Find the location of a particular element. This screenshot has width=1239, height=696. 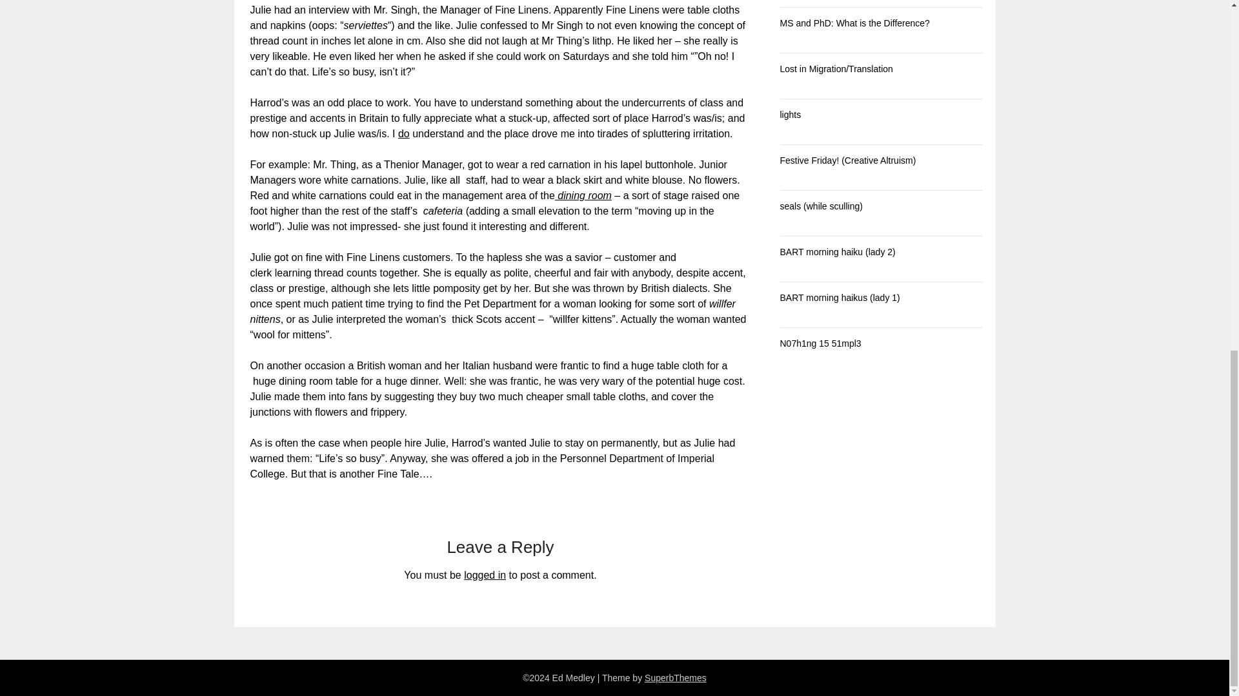

SuperbThemes is located at coordinates (675, 678).